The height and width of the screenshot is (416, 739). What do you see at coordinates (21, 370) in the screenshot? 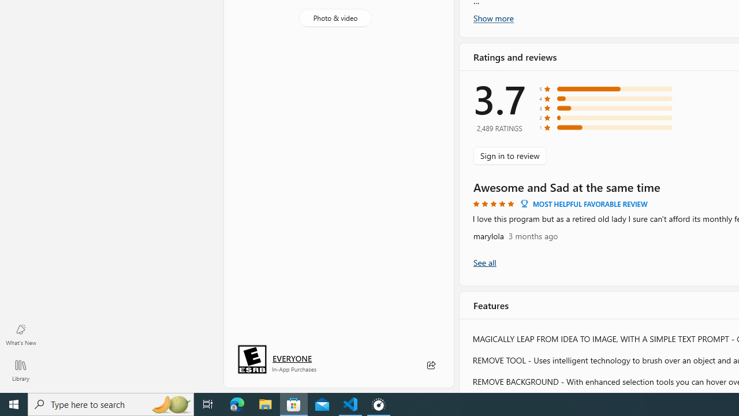
I see `Library` at bounding box center [21, 370].